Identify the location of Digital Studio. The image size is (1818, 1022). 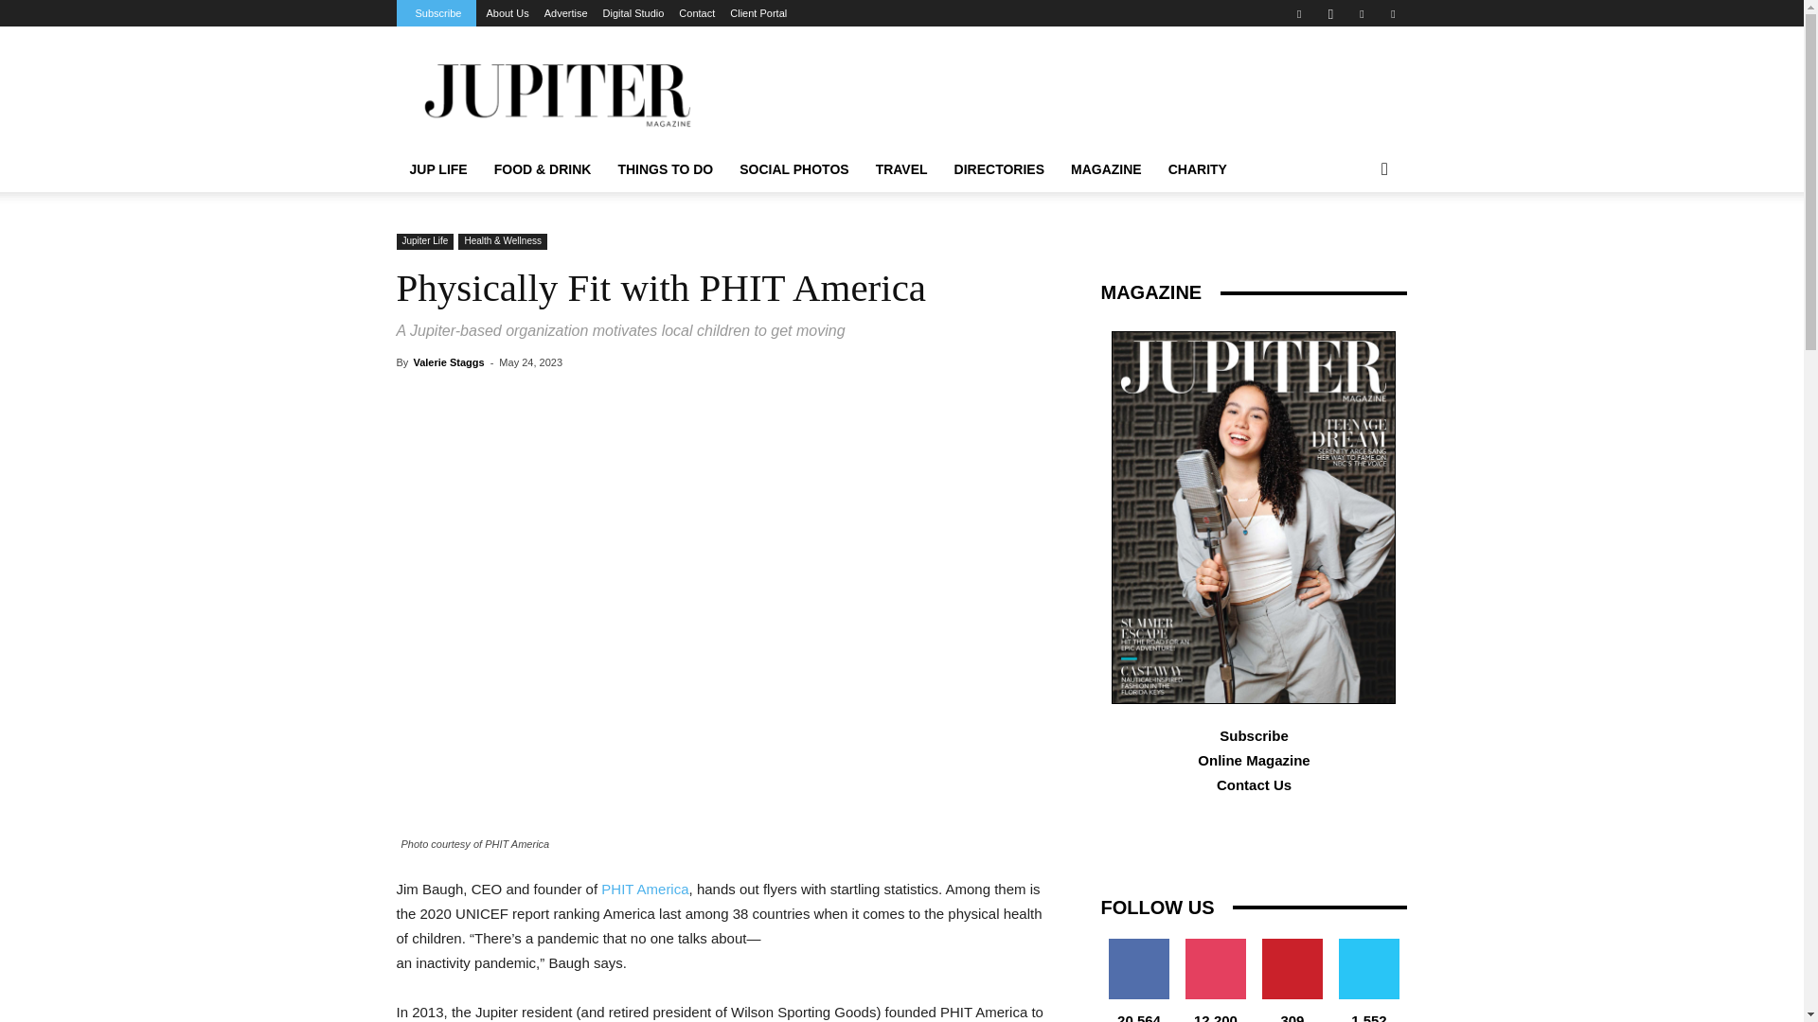
(634, 13).